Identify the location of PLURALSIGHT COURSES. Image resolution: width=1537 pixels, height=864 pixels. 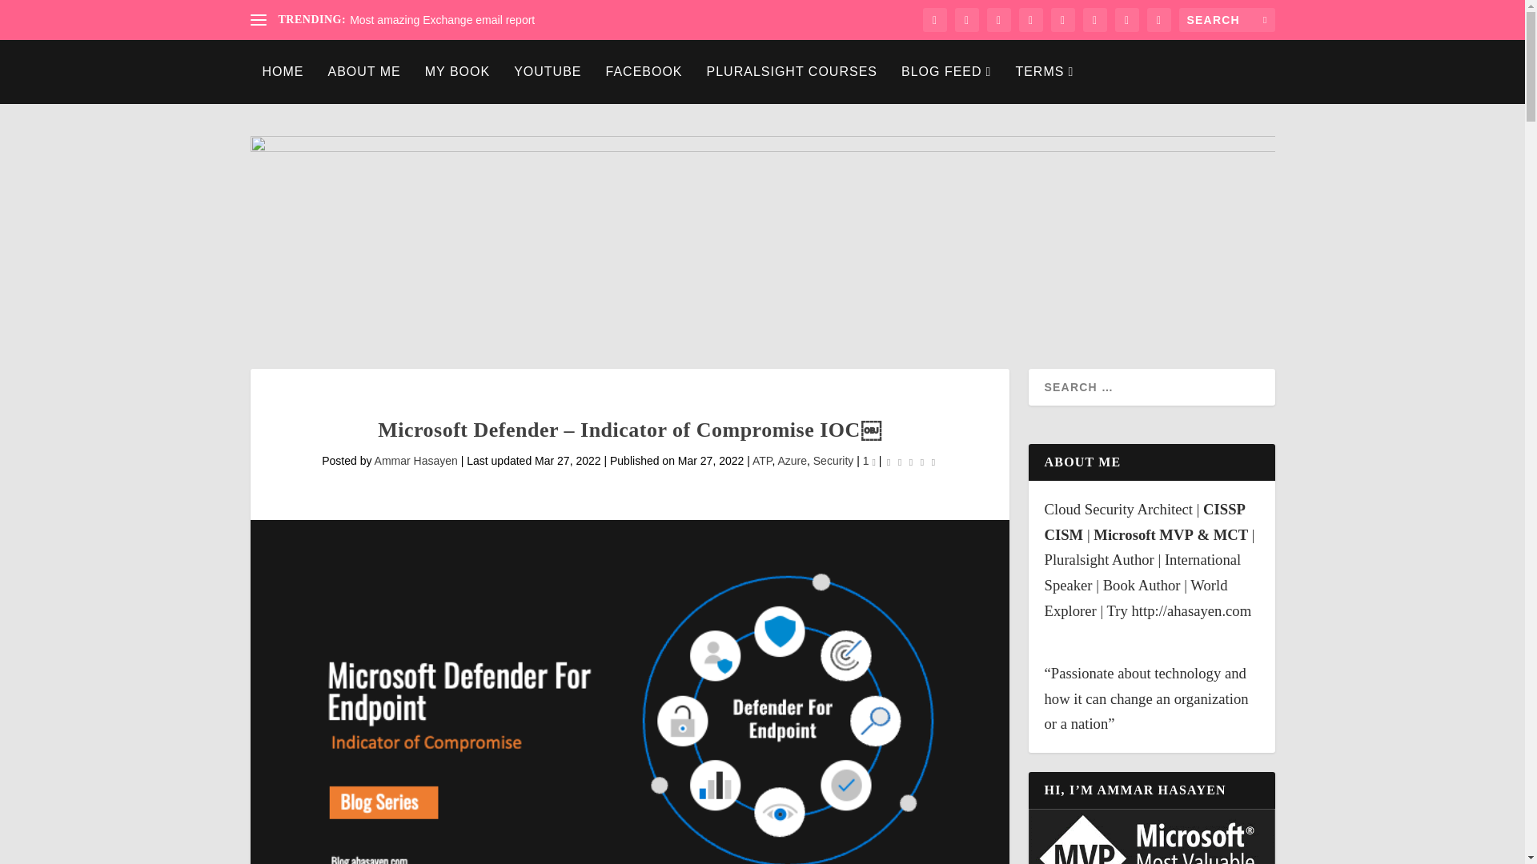
(793, 71).